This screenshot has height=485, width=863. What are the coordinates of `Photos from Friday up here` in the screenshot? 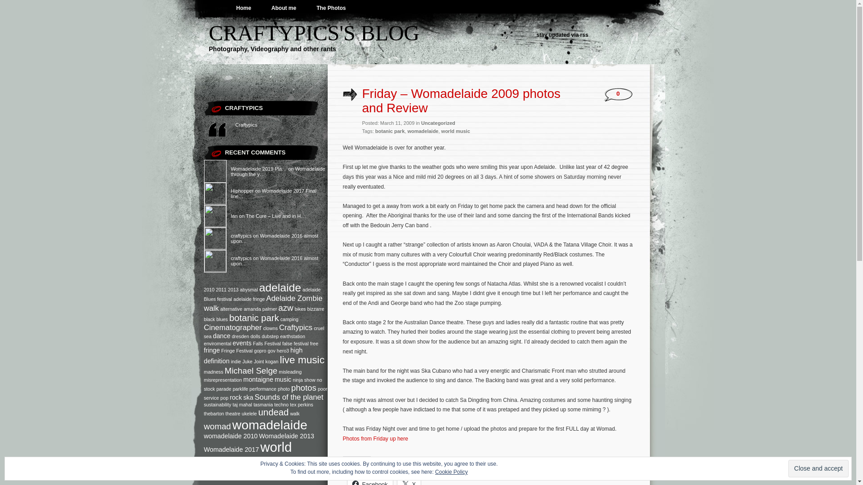 It's located at (375, 439).